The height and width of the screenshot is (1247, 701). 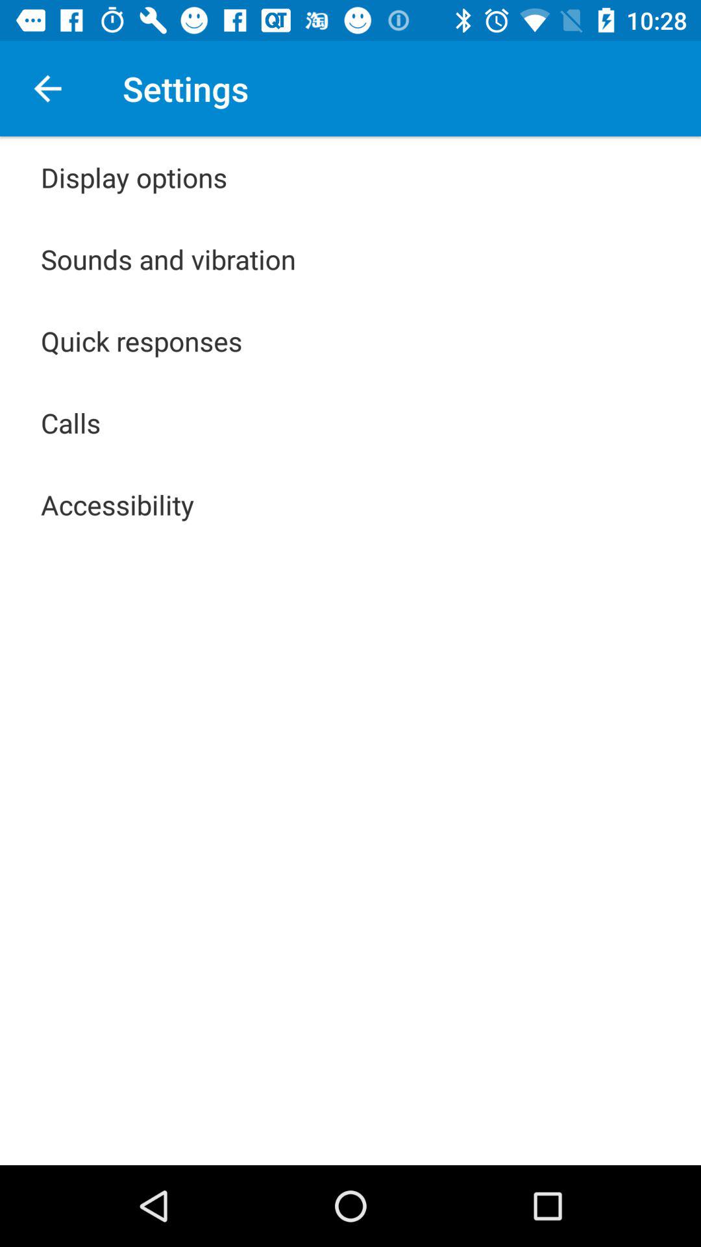 I want to click on scroll until sounds and vibration app, so click(x=169, y=258).